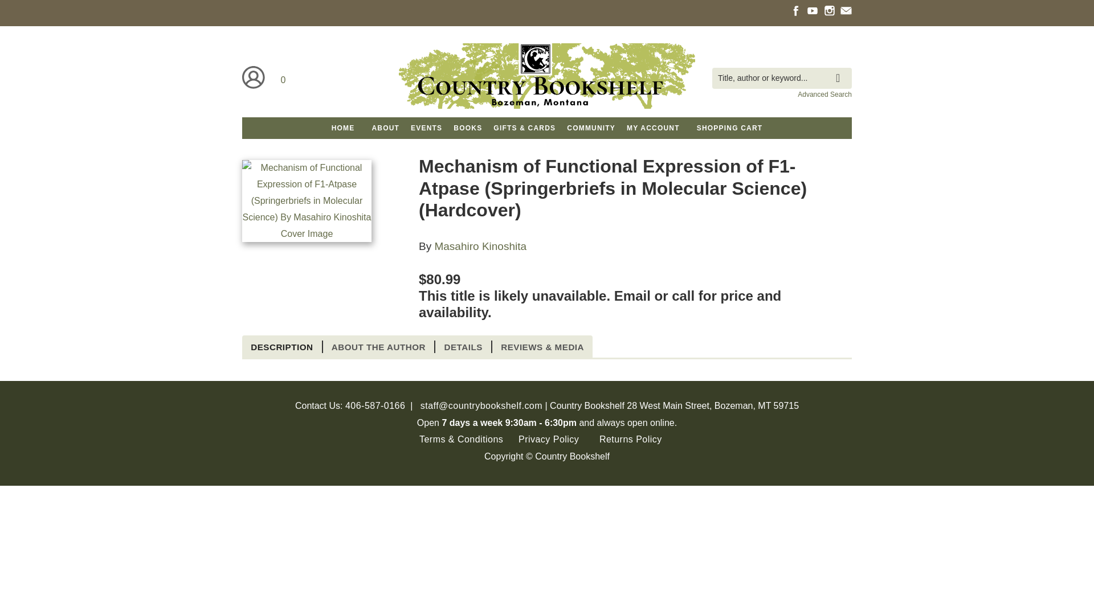  What do you see at coordinates (591, 128) in the screenshot?
I see `COMMUNITY` at bounding box center [591, 128].